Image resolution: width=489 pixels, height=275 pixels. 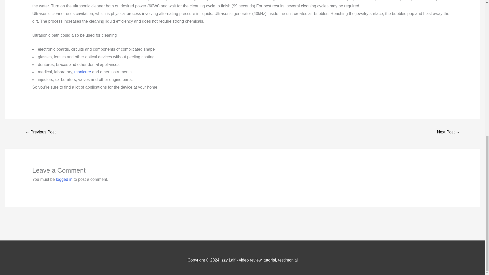 I want to click on manicure, so click(x=83, y=72).